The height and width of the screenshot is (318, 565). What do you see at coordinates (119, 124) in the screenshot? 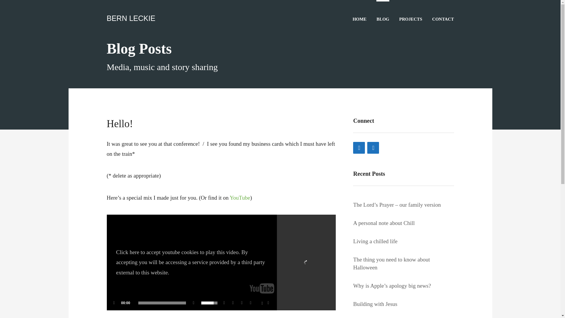
I see `Permanent Link to Hello!` at bounding box center [119, 124].